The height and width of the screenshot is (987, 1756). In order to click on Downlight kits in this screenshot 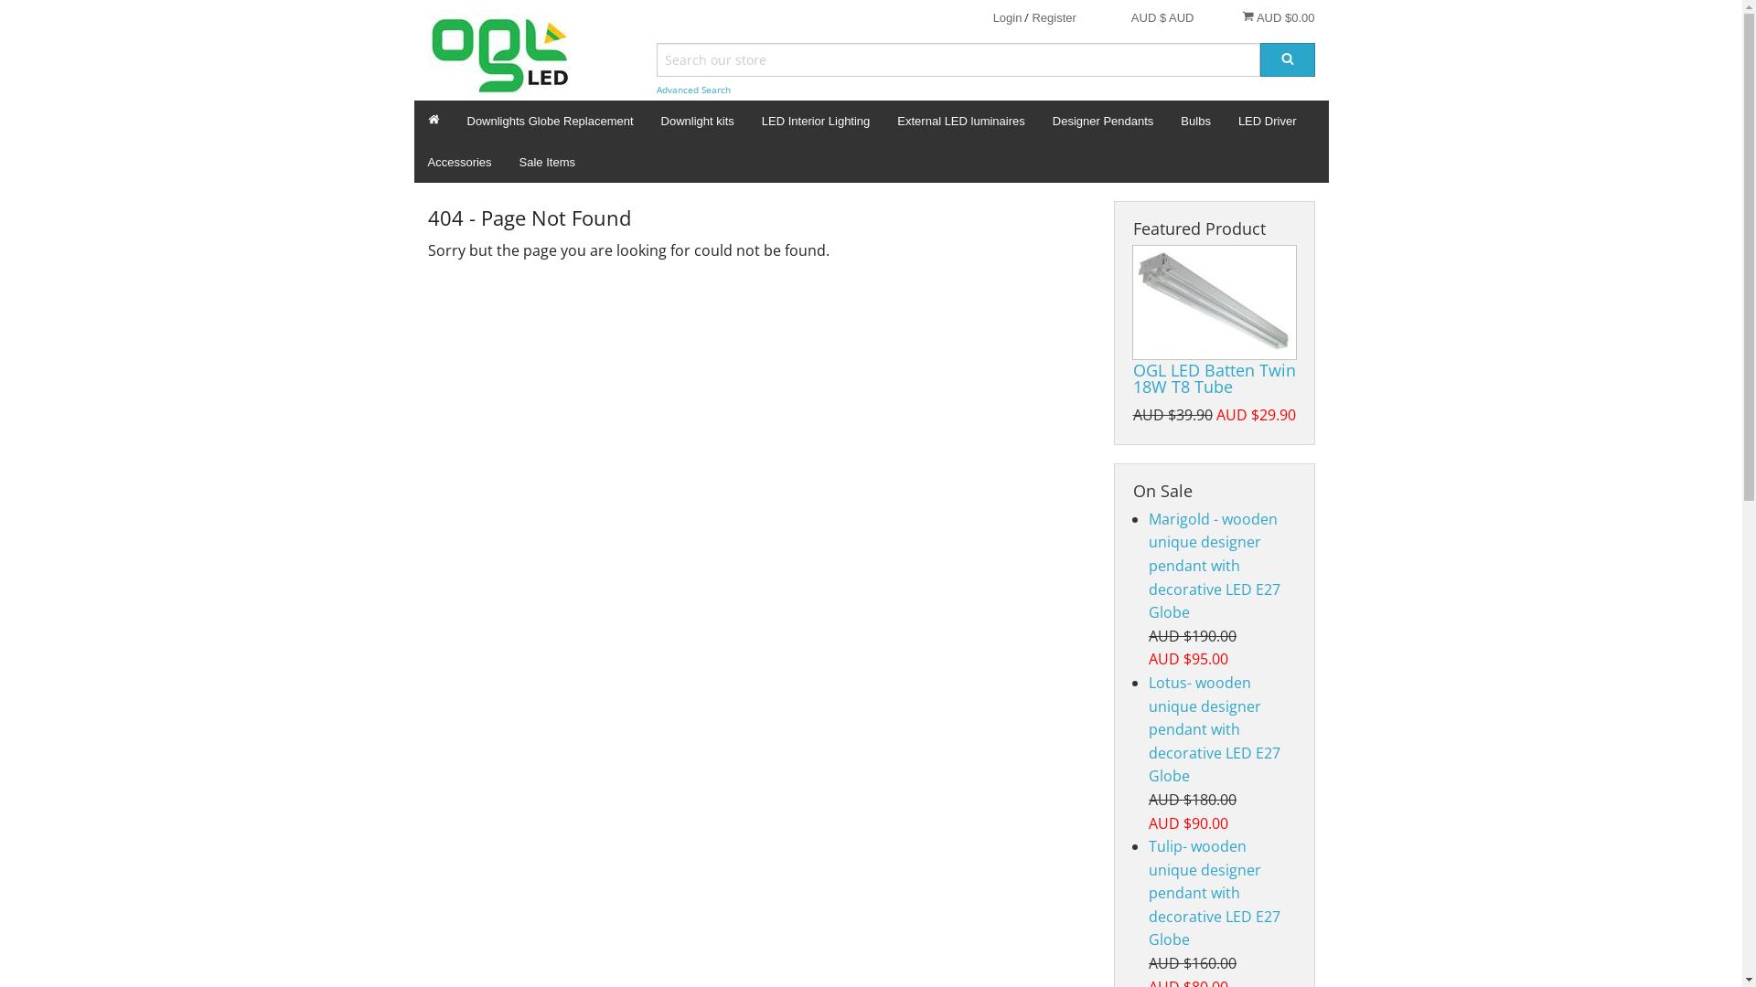, I will do `click(698, 121)`.